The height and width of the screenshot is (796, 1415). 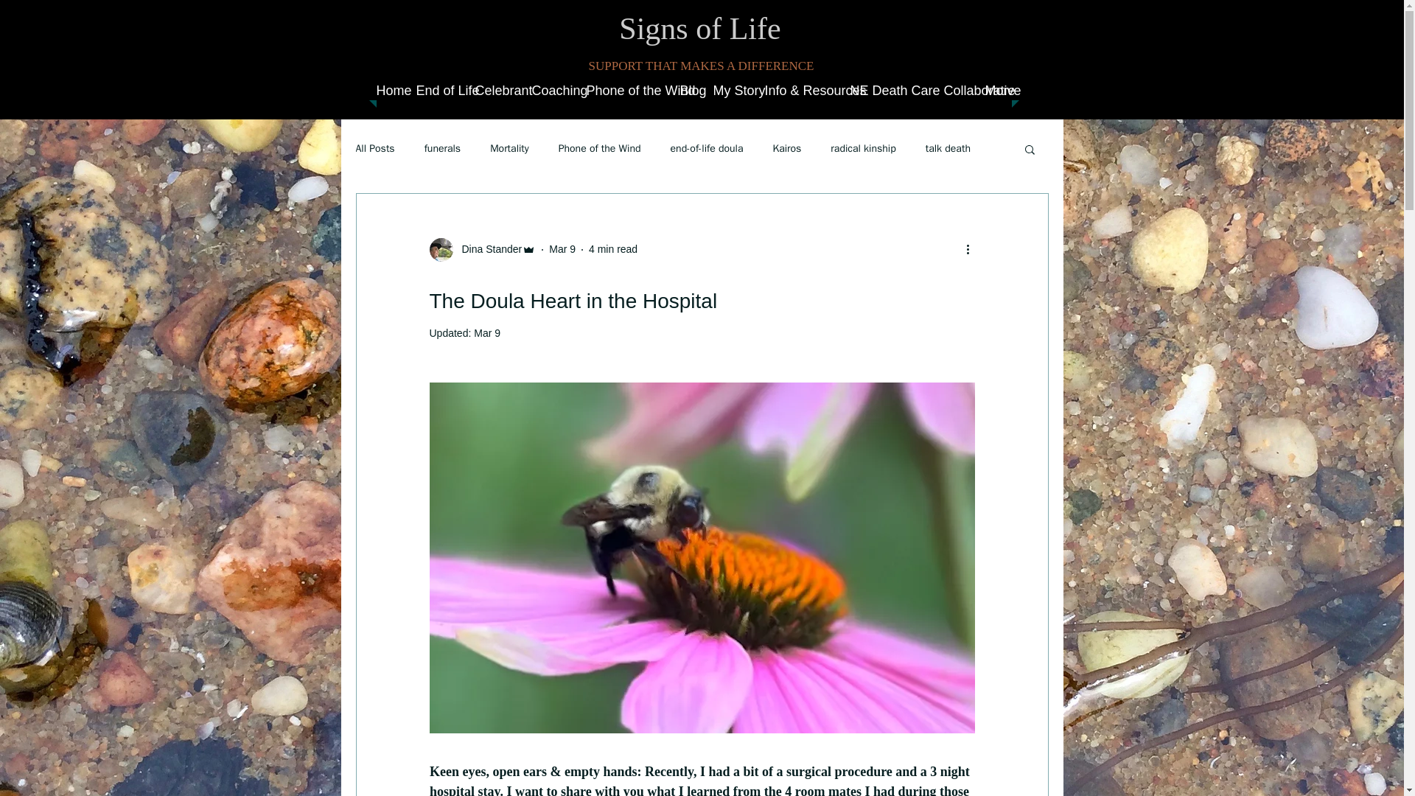 What do you see at coordinates (438, 90) in the screenshot?
I see `End of Life` at bounding box center [438, 90].